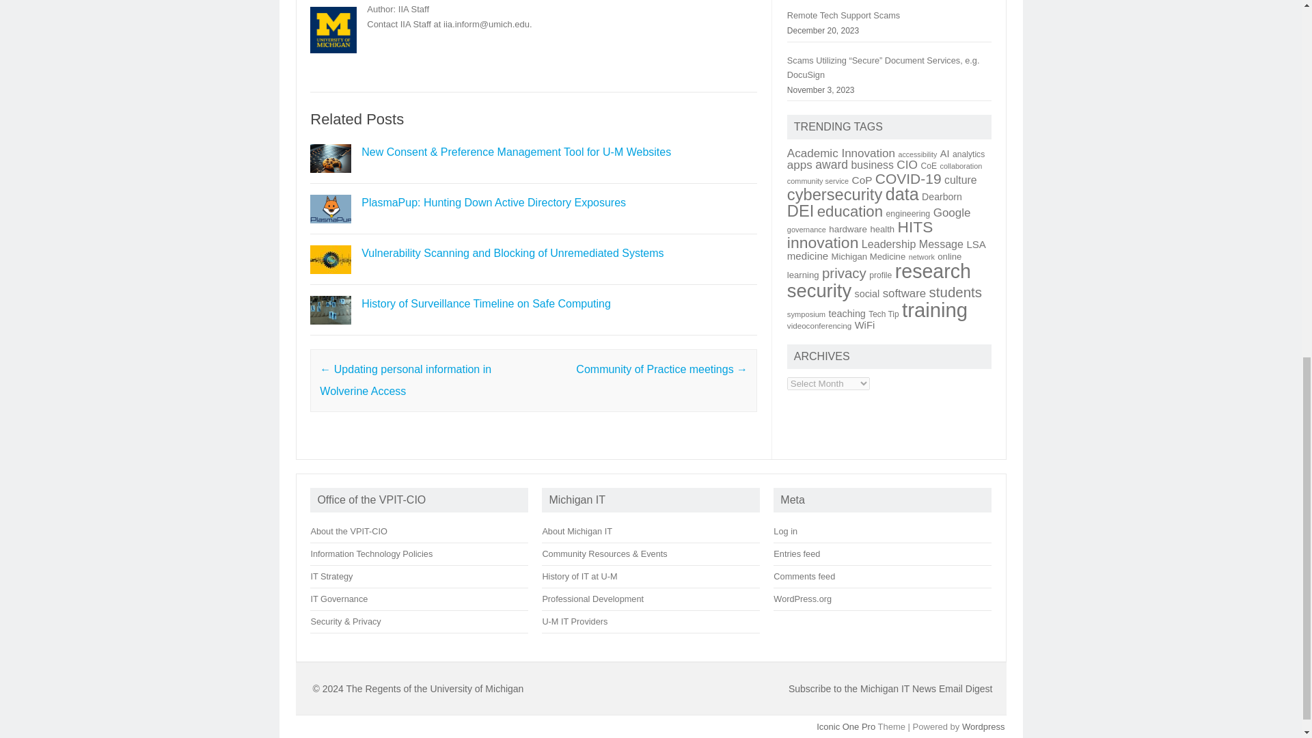 The image size is (1312, 738). What do you see at coordinates (512, 253) in the screenshot?
I see `Vulnerability Scanning and Blocking of Unremediated Systems` at bounding box center [512, 253].